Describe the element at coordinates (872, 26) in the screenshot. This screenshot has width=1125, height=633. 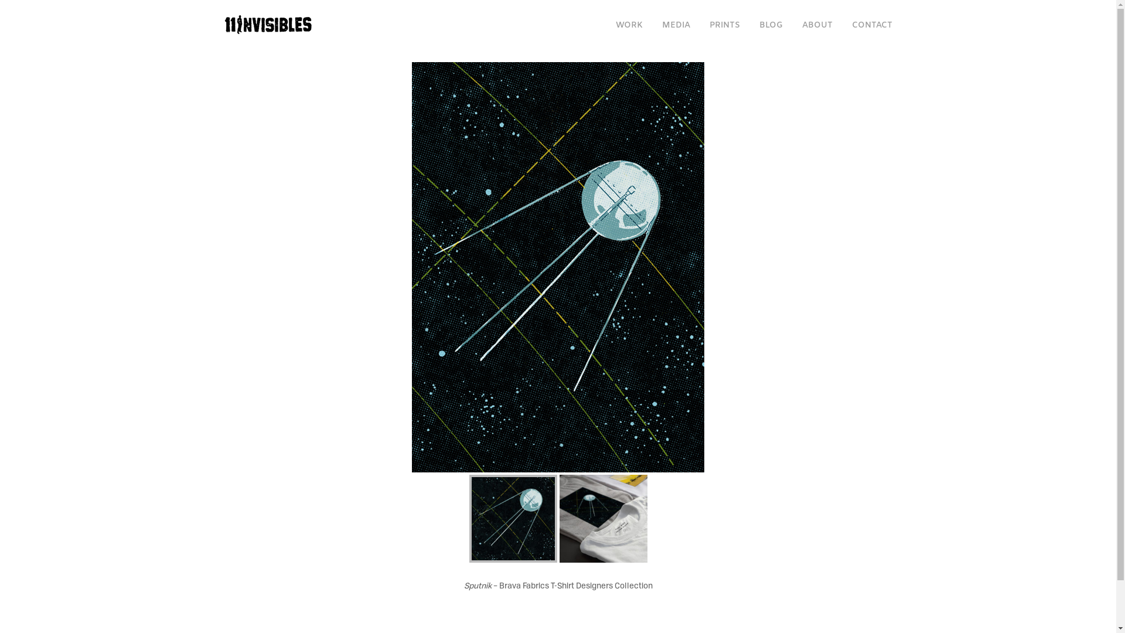
I see `CONTACT` at that location.